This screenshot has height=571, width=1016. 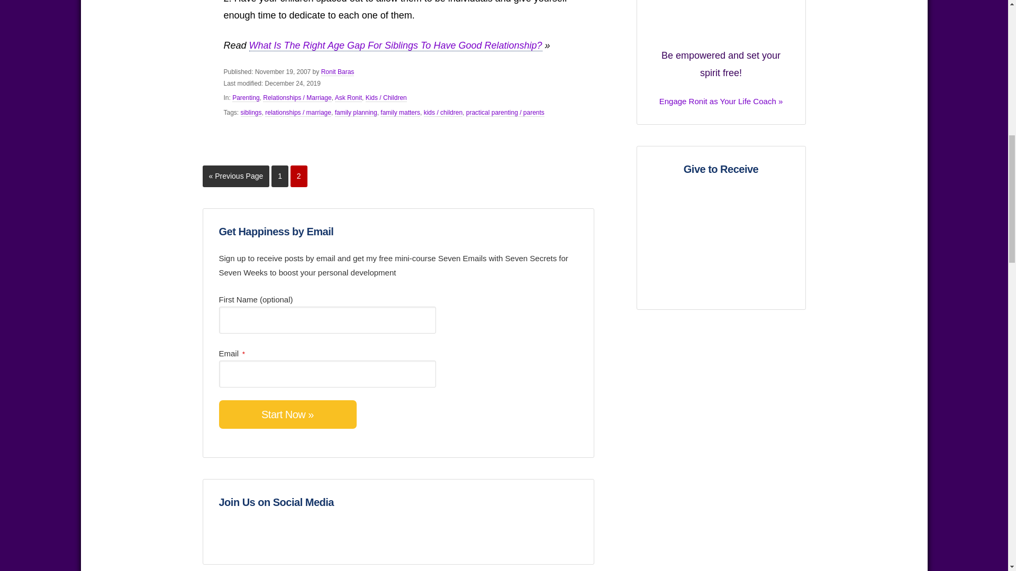 I want to click on Parenting, so click(x=721, y=55).